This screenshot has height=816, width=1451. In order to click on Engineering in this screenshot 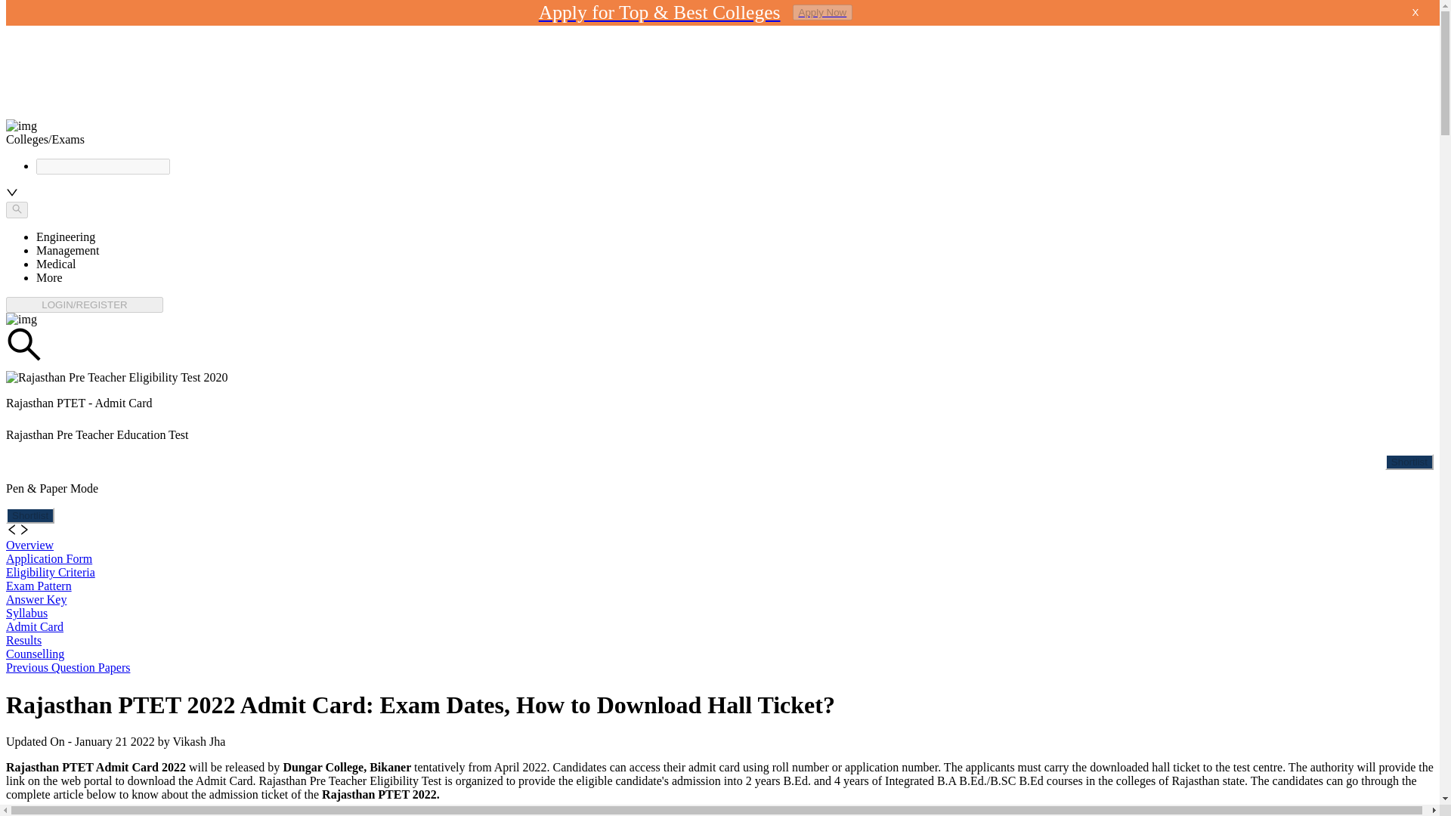, I will do `click(66, 236)`.